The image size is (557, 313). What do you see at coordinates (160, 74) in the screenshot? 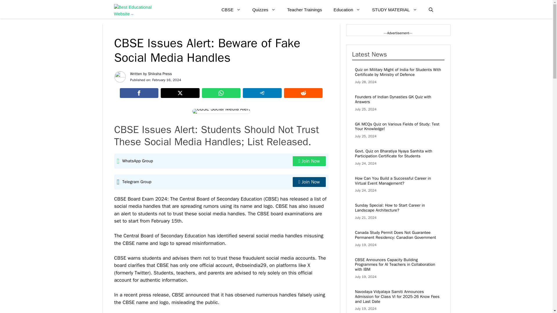
I see `Shiksha Press` at bounding box center [160, 74].